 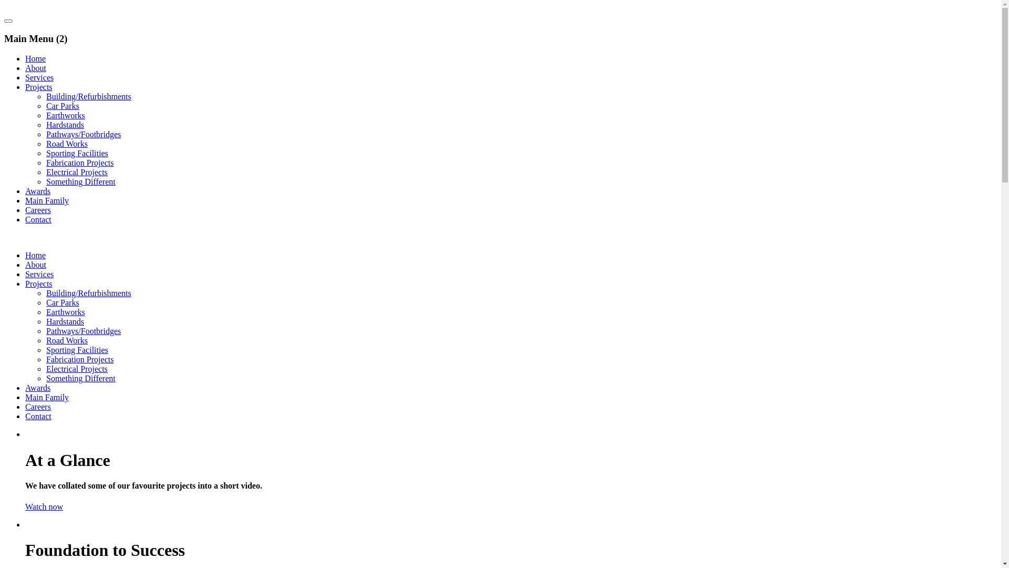 I want to click on Road Works, so click(x=67, y=341).